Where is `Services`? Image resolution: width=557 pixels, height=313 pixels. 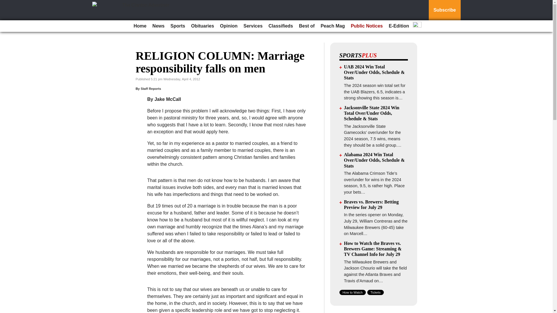
Services is located at coordinates (253, 26).